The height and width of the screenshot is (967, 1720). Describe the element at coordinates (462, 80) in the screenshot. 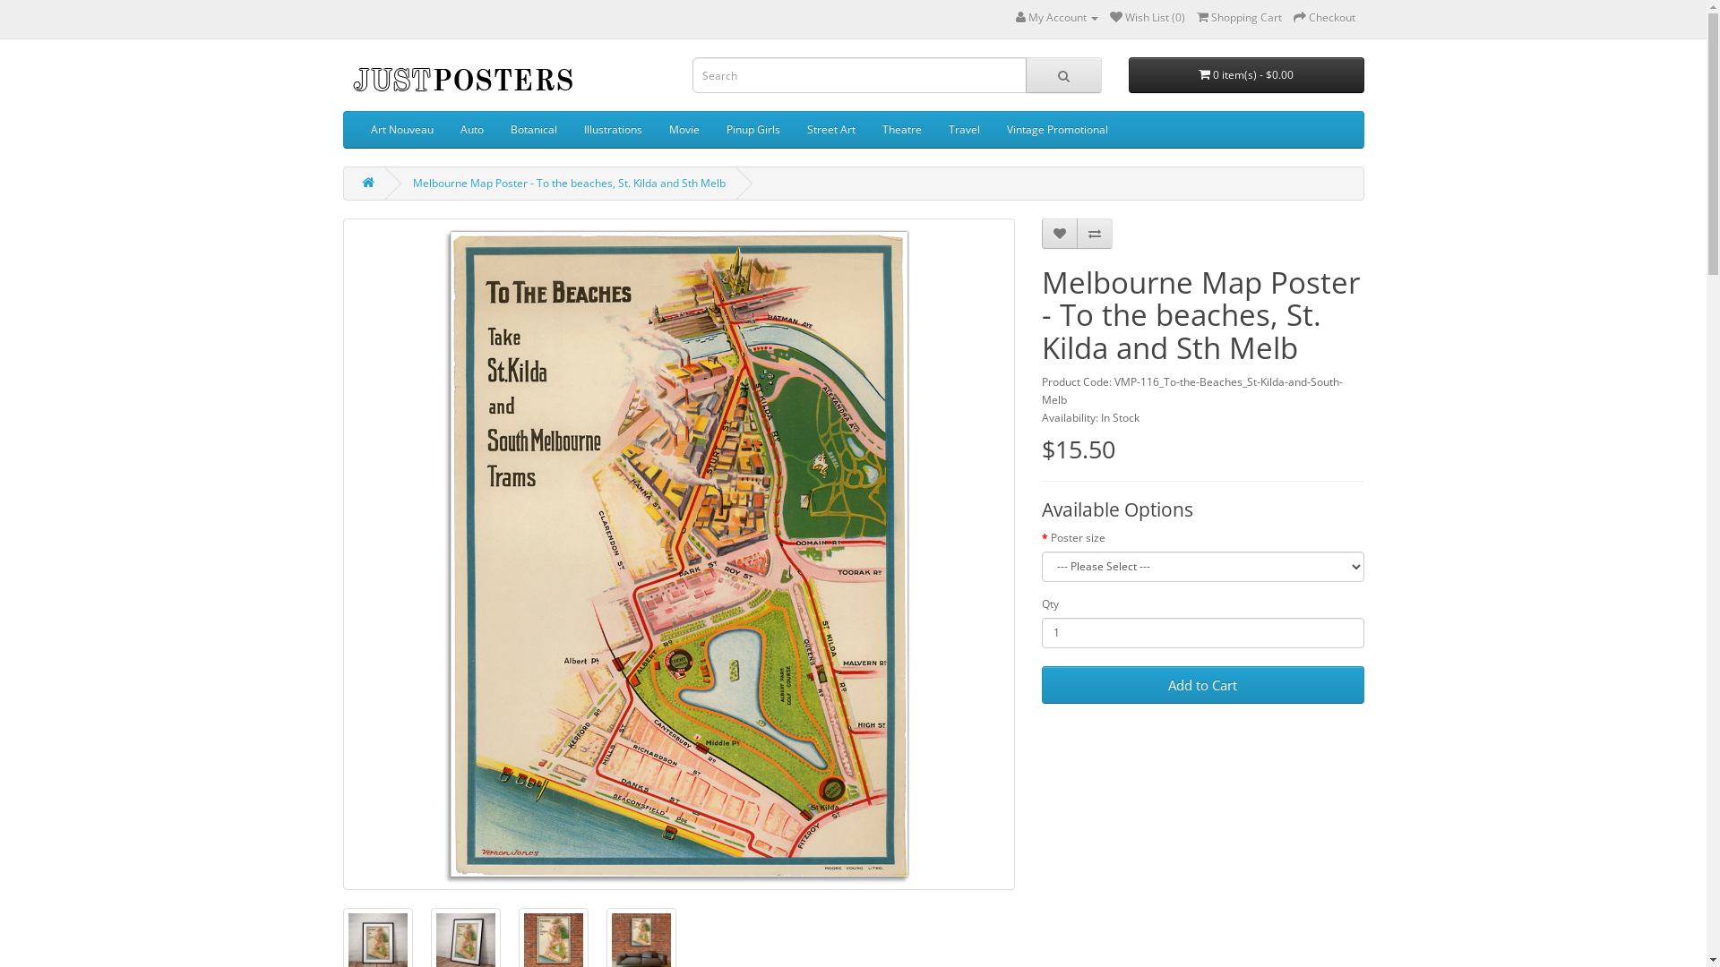

I see `Just Posters` at that location.